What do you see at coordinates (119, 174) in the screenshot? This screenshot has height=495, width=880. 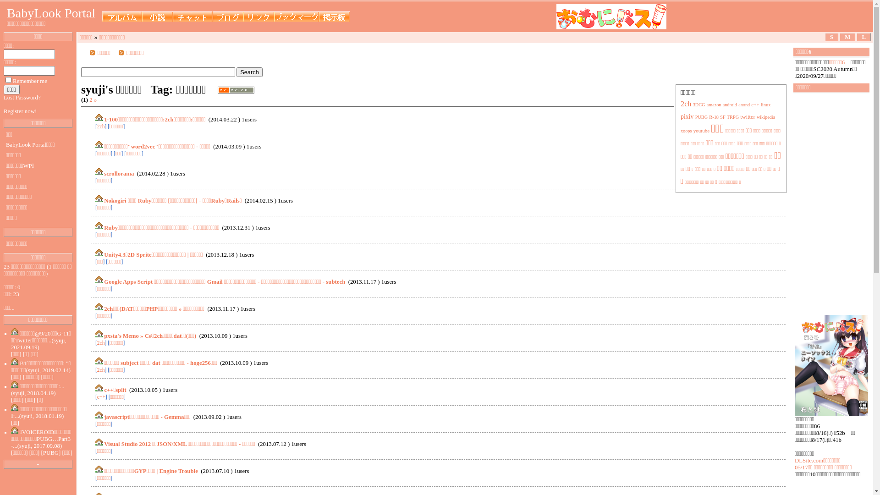 I see `scrollorama` at bounding box center [119, 174].